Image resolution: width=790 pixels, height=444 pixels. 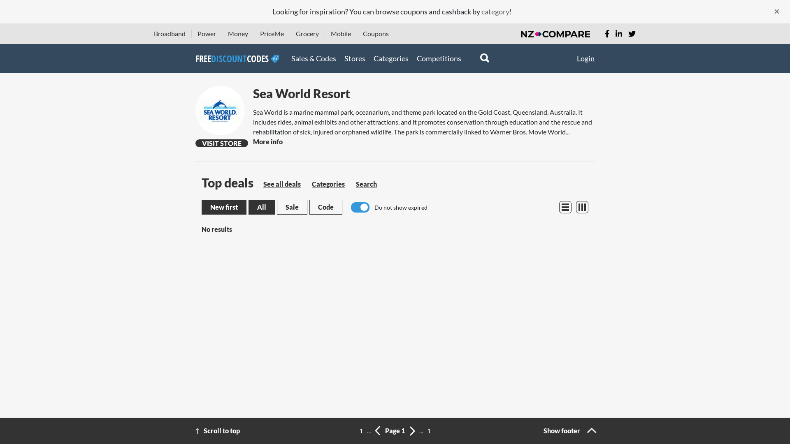 I want to click on See all deals, so click(x=282, y=184).